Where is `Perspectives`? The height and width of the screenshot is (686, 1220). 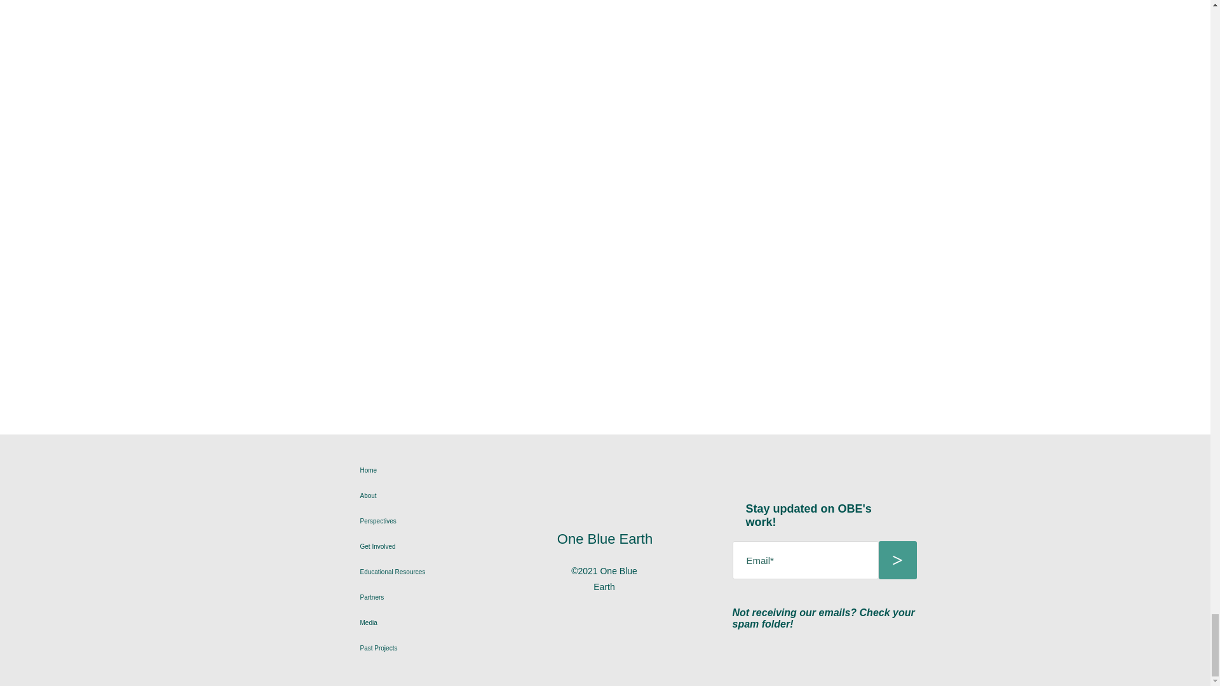
Perspectives is located at coordinates (464, 521).